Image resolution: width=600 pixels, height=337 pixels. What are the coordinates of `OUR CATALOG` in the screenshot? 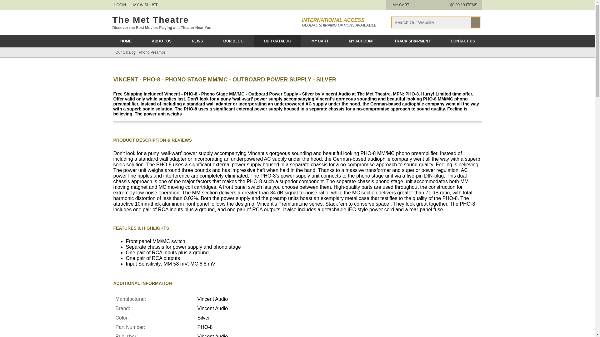 It's located at (277, 41).